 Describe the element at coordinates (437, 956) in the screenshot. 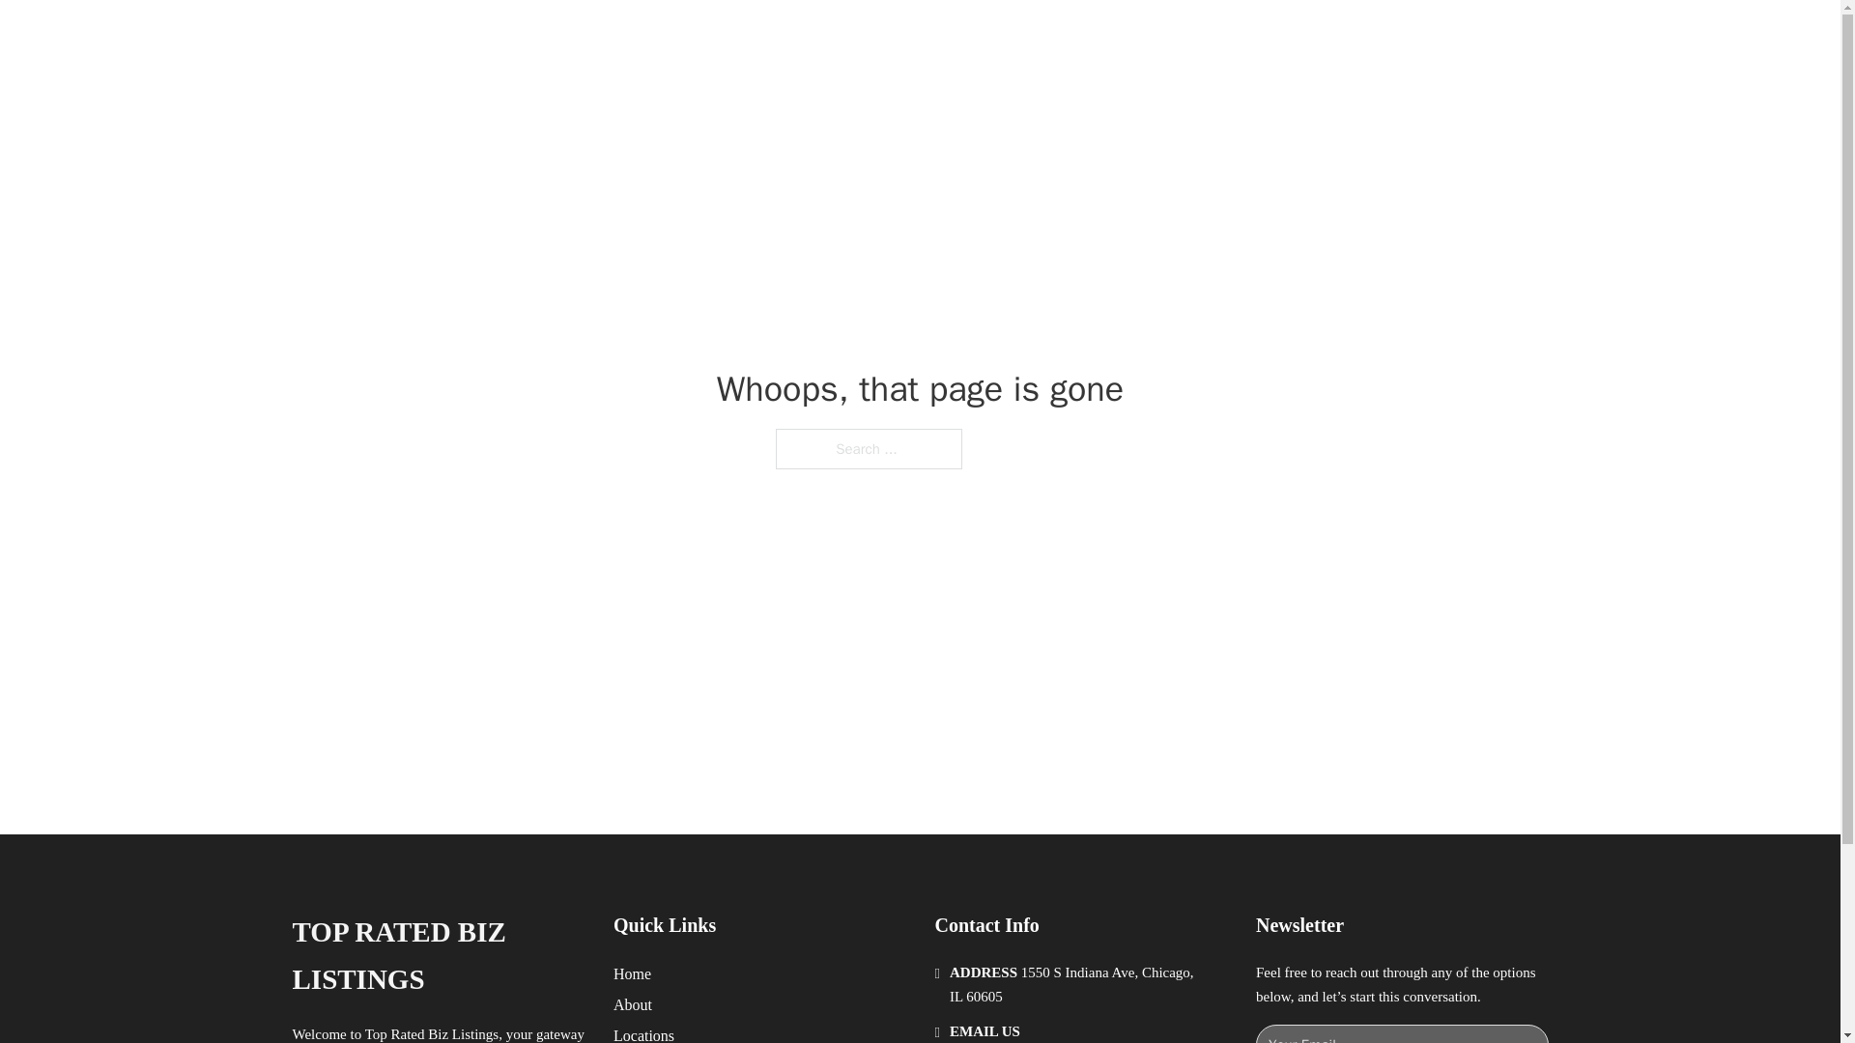

I see `TOP RATED BIZ LISTINGS` at that location.